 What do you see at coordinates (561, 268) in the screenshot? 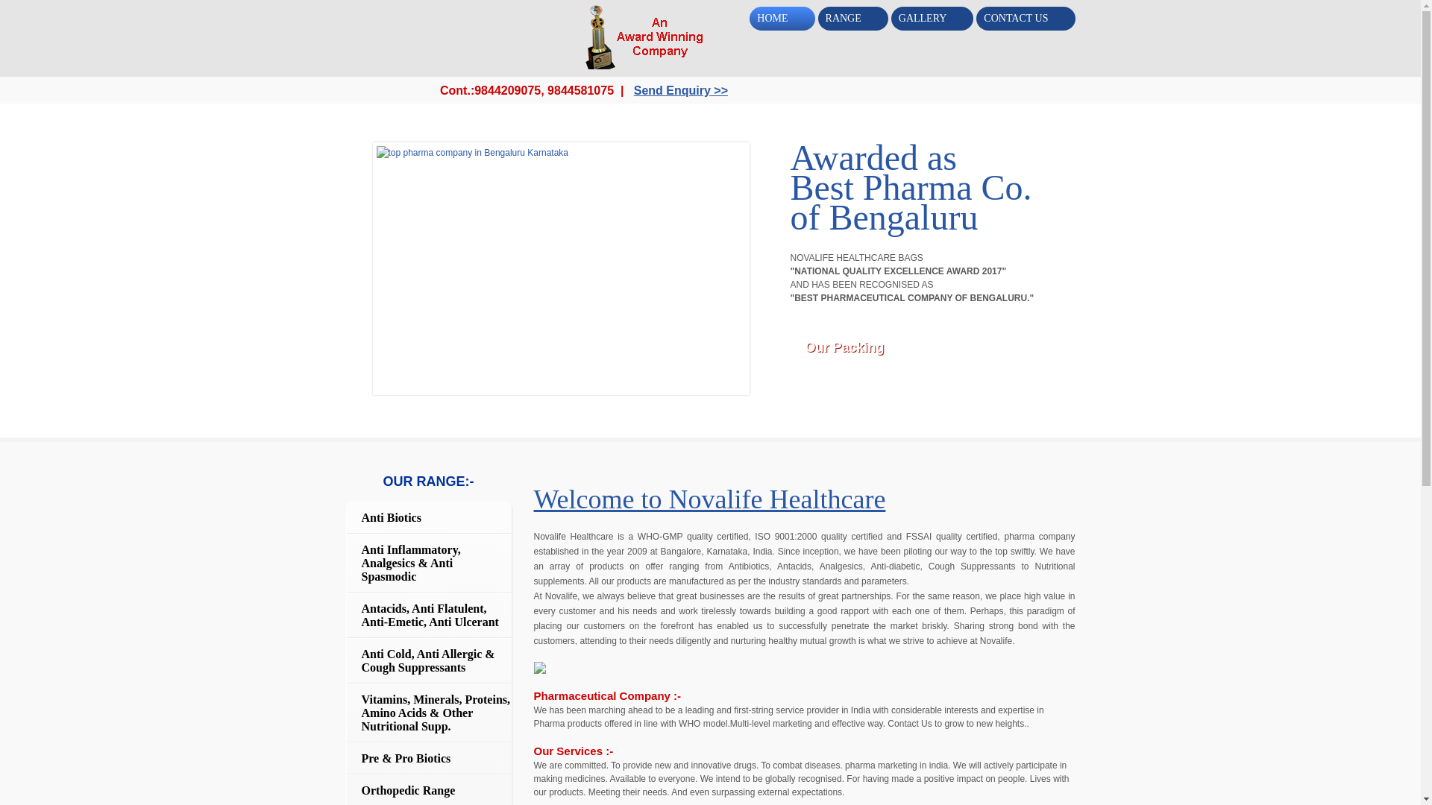
I see `top pharma company in Bengaluru Karnataka` at bounding box center [561, 268].